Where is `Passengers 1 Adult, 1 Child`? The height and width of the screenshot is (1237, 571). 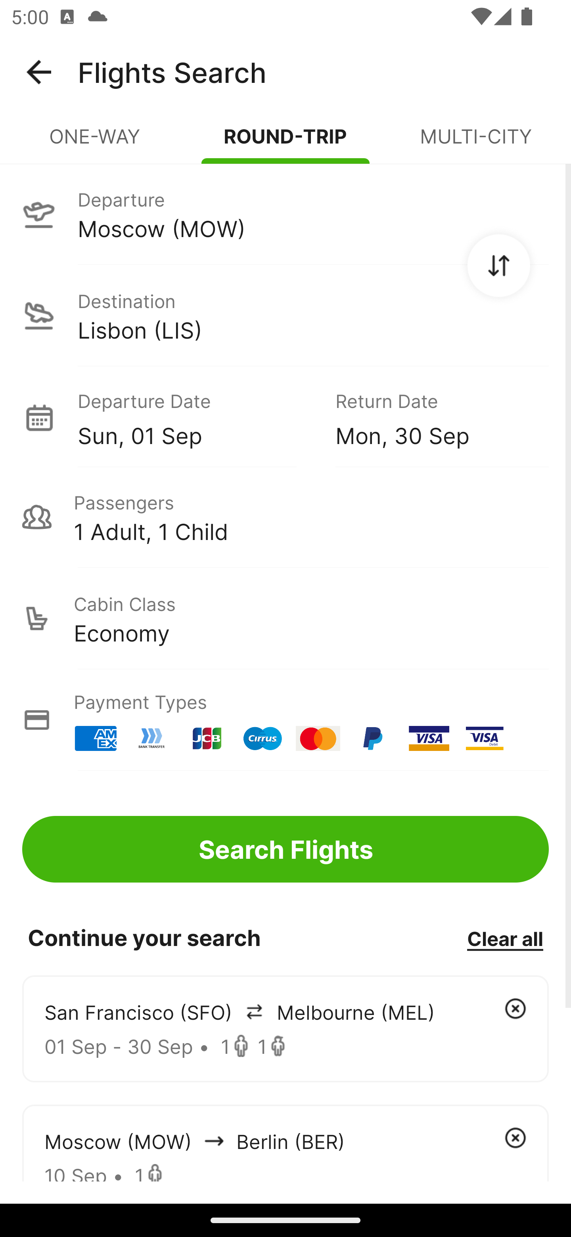 Passengers 1 Adult, 1 Child is located at coordinates (285, 517).